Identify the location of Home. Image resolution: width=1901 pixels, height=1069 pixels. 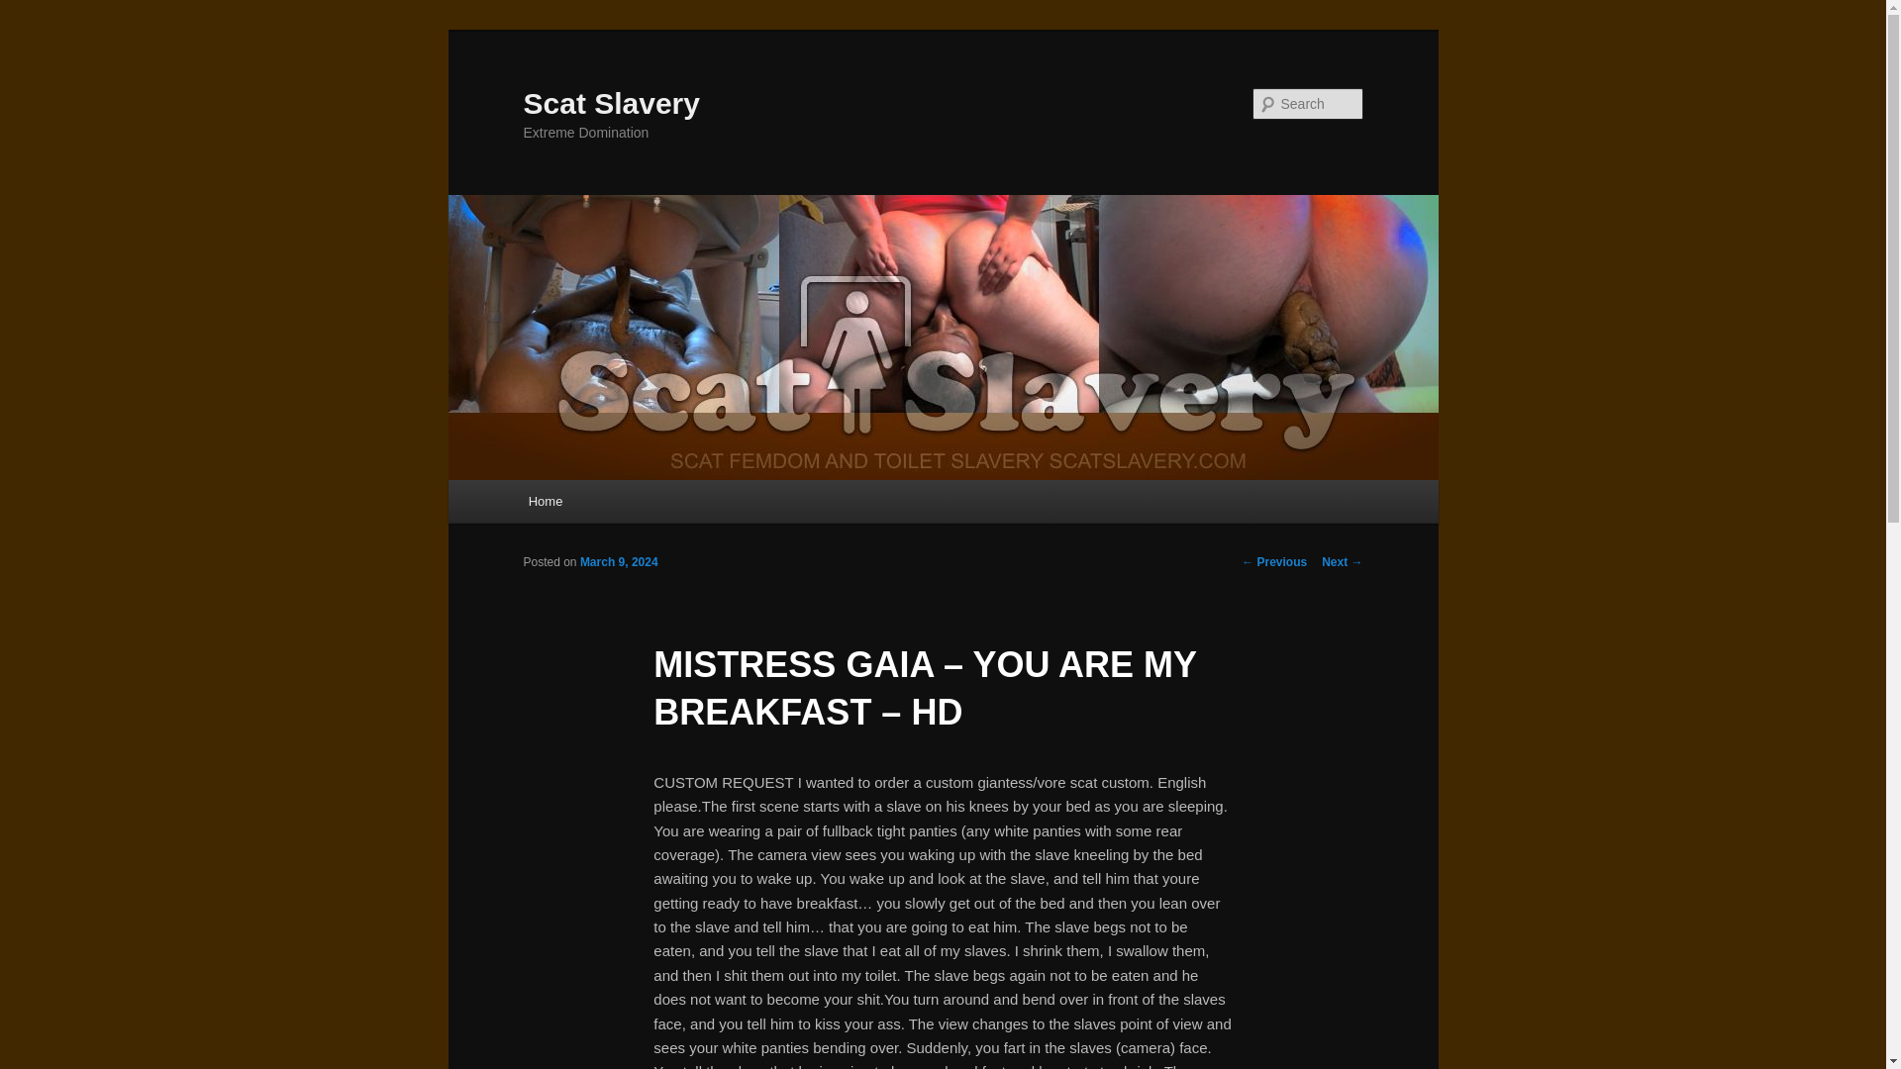
(545, 501).